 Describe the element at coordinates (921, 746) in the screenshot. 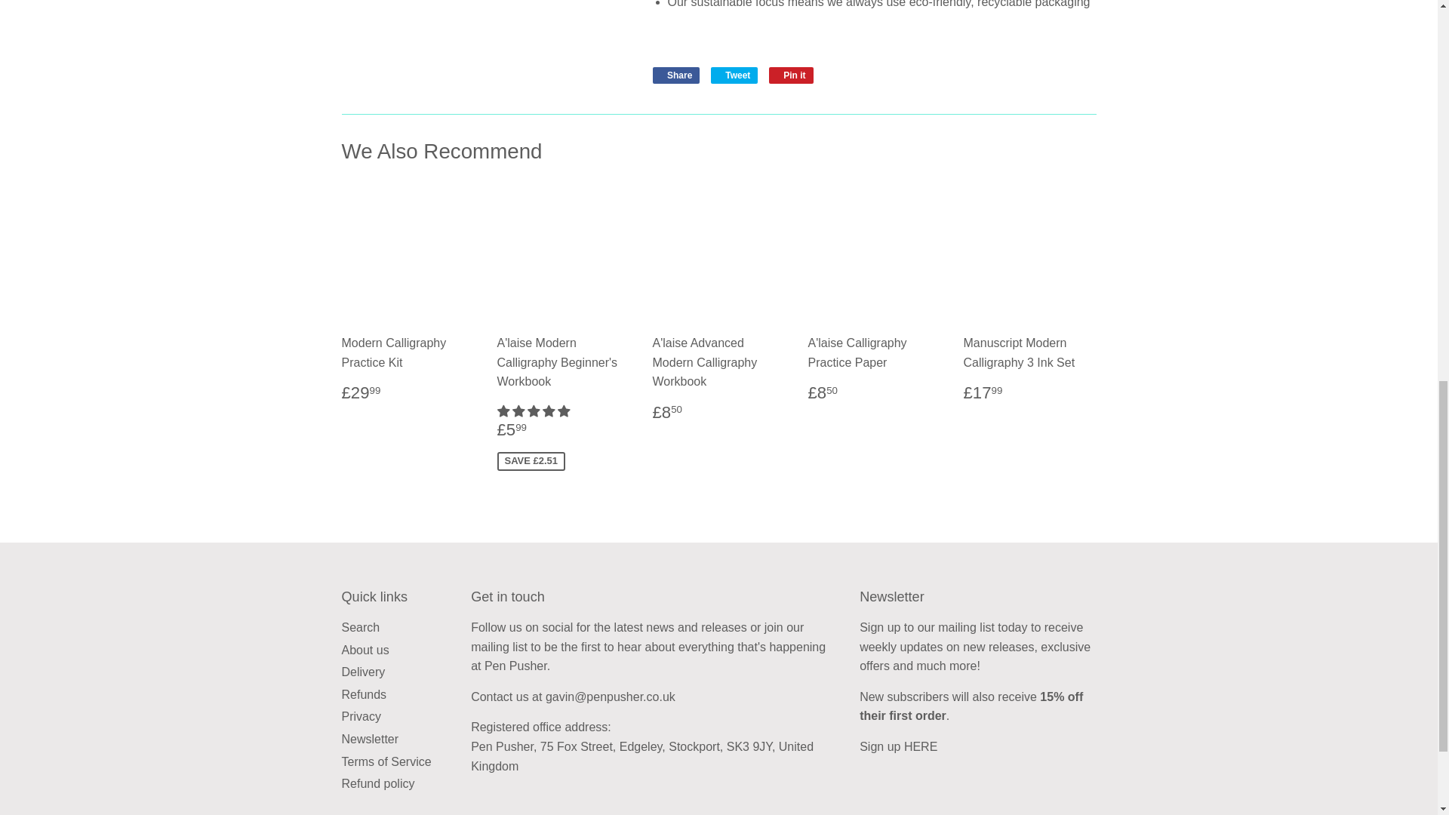

I see `Sign up to our newsletter` at that location.